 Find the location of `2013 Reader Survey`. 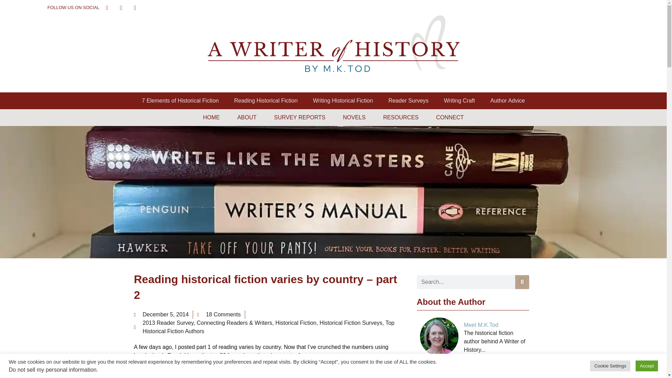

2013 Reader Survey is located at coordinates (168, 323).